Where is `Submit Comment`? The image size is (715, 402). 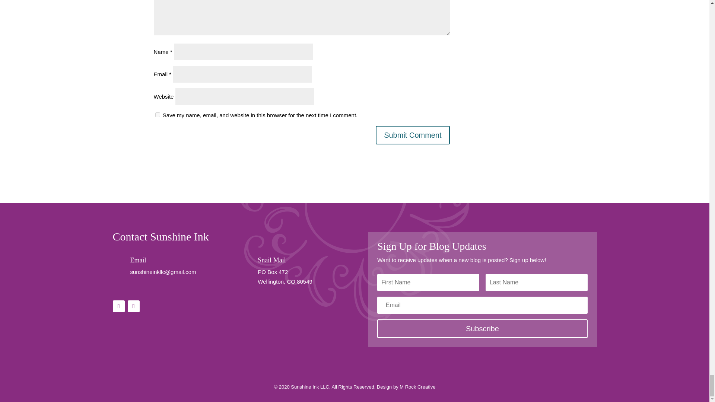
Submit Comment is located at coordinates (413, 135).